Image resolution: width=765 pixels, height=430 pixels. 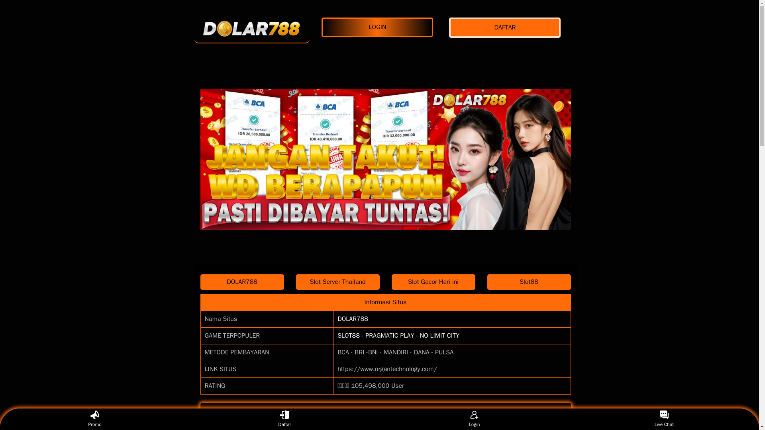 What do you see at coordinates (398, 335) in the screenshot?
I see `SLOT88 - PRAGMATIC PLAY - NO LIMIT CITY` at bounding box center [398, 335].